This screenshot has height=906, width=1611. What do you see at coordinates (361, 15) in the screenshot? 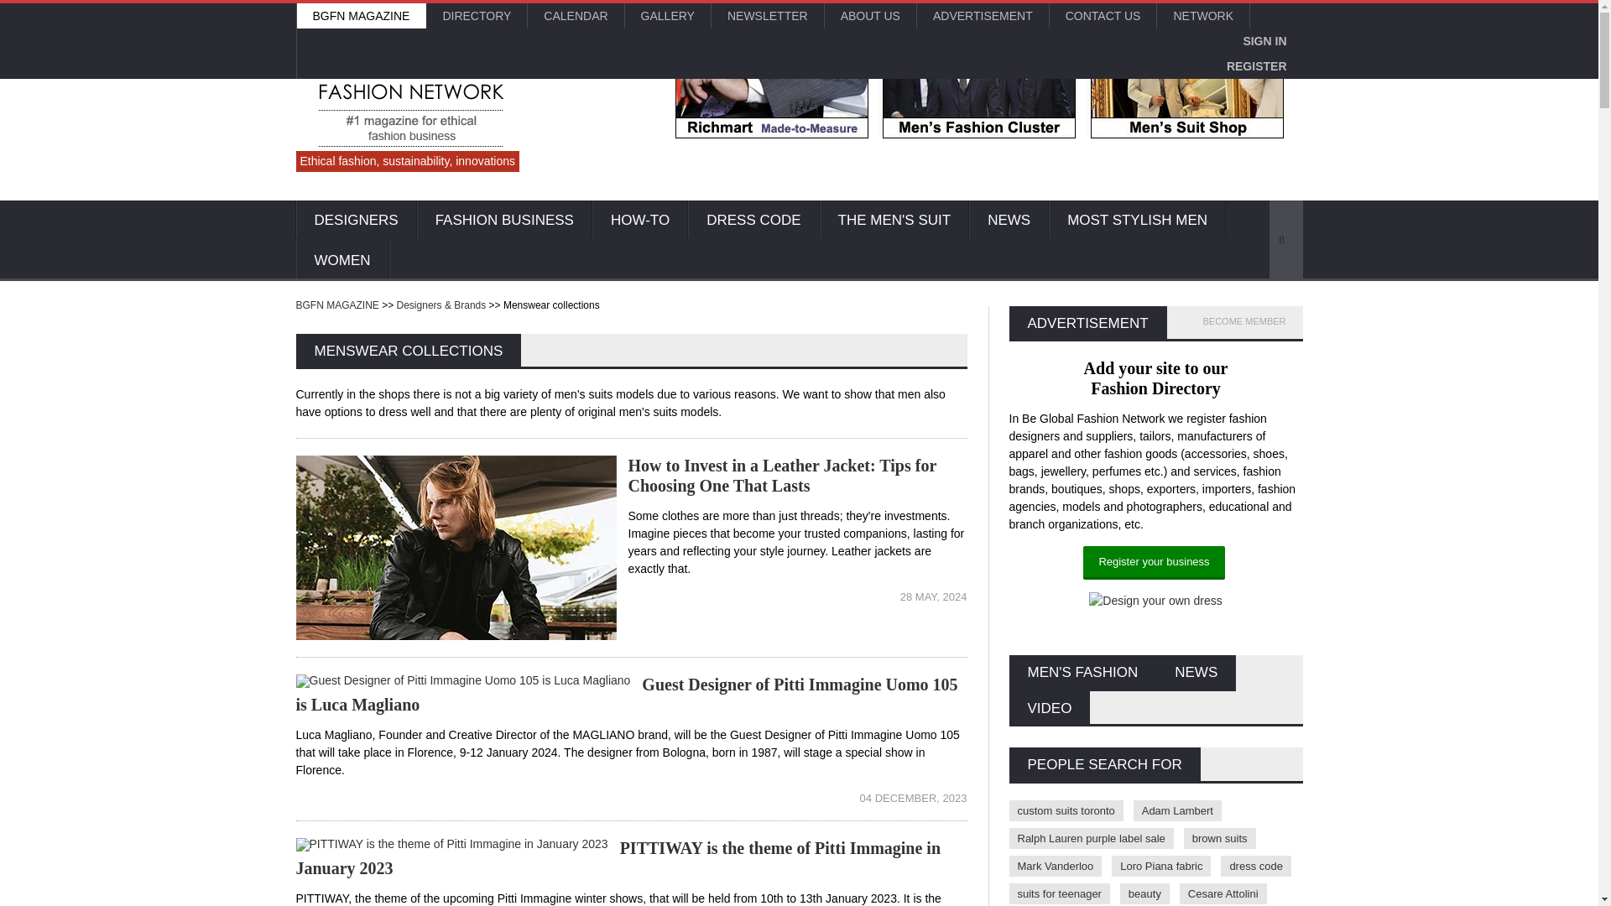
I see `BGFN MAGAZINE` at bounding box center [361, 15].